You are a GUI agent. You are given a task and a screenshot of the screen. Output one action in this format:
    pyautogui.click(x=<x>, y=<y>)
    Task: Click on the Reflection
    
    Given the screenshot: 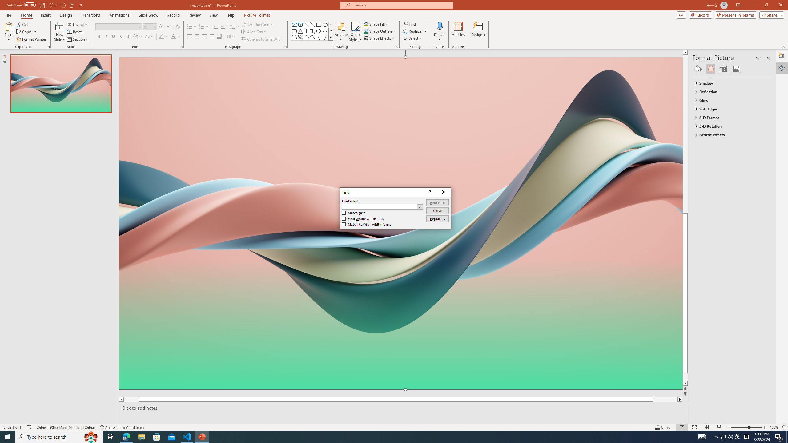 What is the action you would take?
    pyautogui.click(x=223, y=27)
    